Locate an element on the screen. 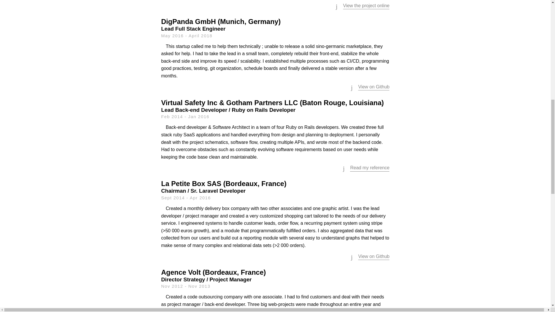 Image resolution: width=555 pixels, height=312 pixels. Read my reference is located at coordinates (370, 168).